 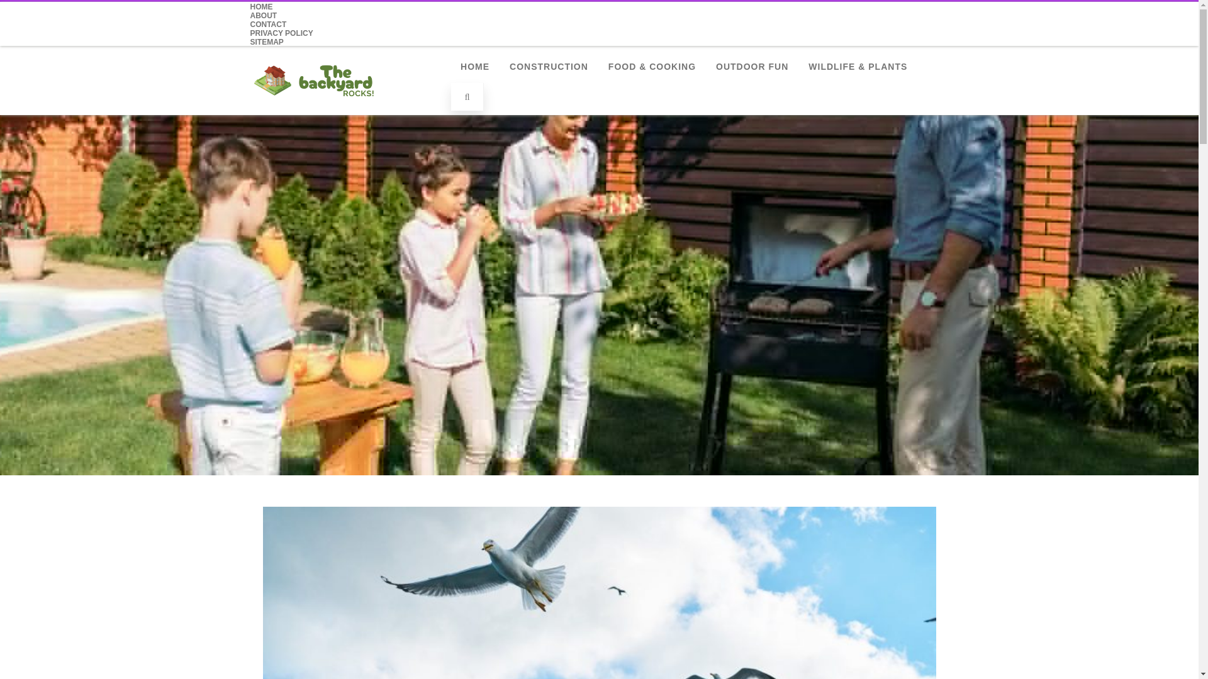 I want to click on HOME, so click(x=474, y=66).